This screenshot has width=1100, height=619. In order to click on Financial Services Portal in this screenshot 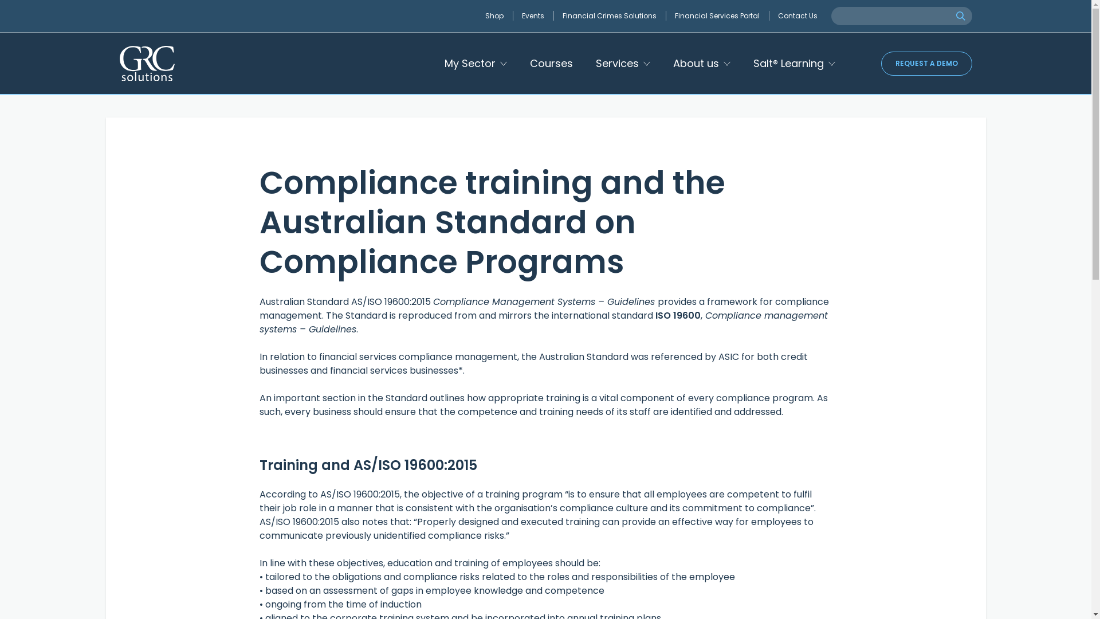, I will do `click(722, 16)`.